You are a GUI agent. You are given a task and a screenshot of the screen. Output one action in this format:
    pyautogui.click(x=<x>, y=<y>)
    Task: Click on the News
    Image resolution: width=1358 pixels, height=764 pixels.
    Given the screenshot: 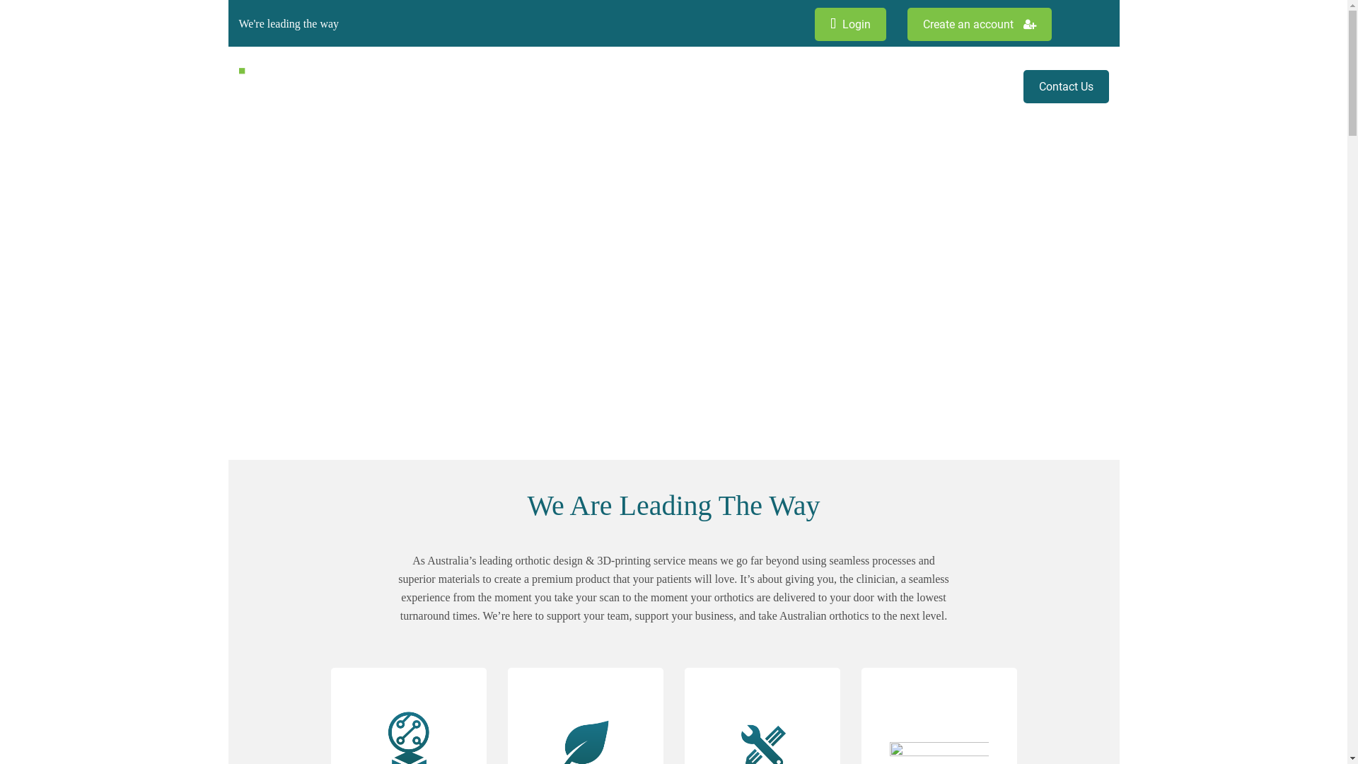 What is the action you would take?
    pyautogui.click(x=994, y=86)
    